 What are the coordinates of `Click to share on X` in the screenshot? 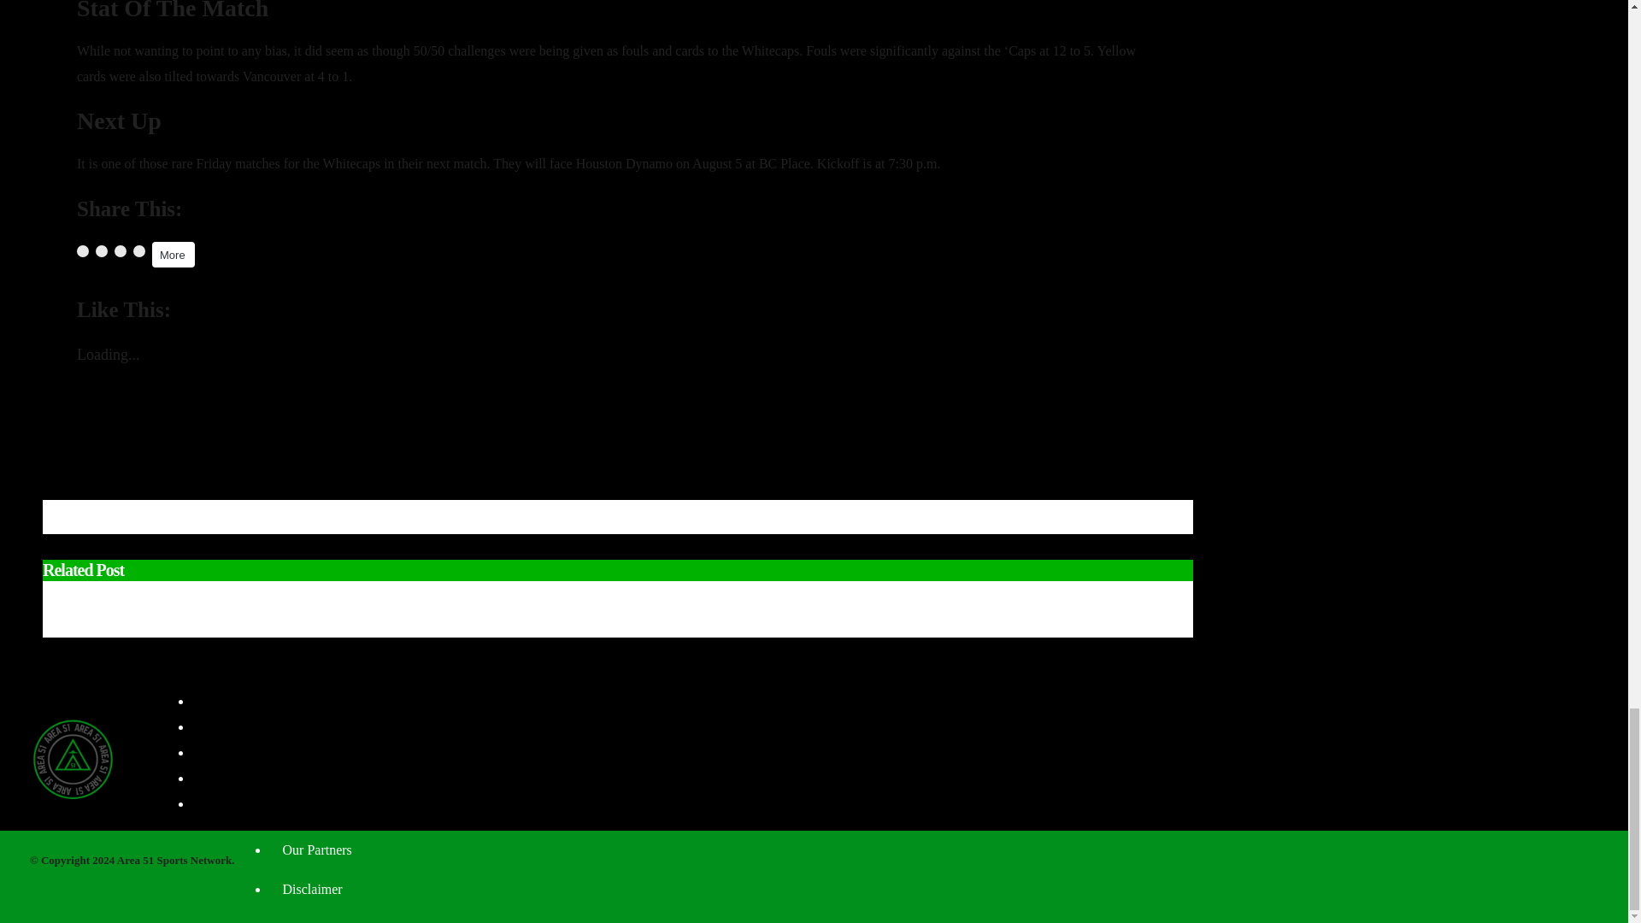 It's located at (101, 251).